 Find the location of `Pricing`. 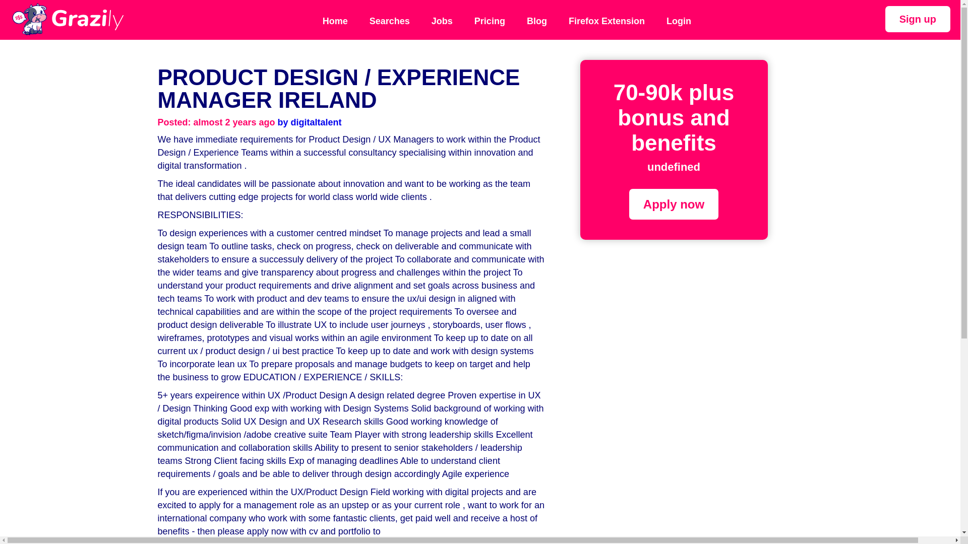

Pricing is located at coordinates (490, 21).